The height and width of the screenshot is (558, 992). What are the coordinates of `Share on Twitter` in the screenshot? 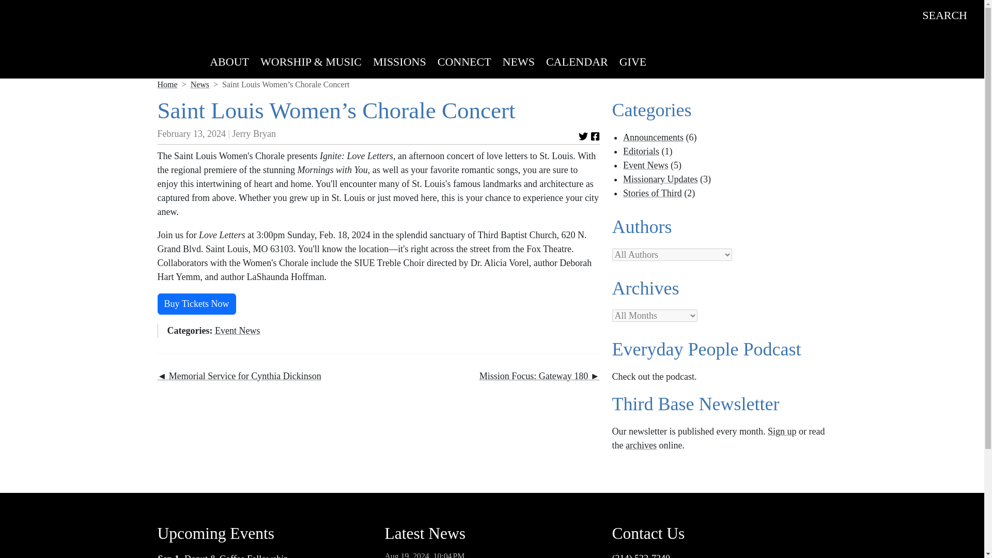 It's located at (583, 136).